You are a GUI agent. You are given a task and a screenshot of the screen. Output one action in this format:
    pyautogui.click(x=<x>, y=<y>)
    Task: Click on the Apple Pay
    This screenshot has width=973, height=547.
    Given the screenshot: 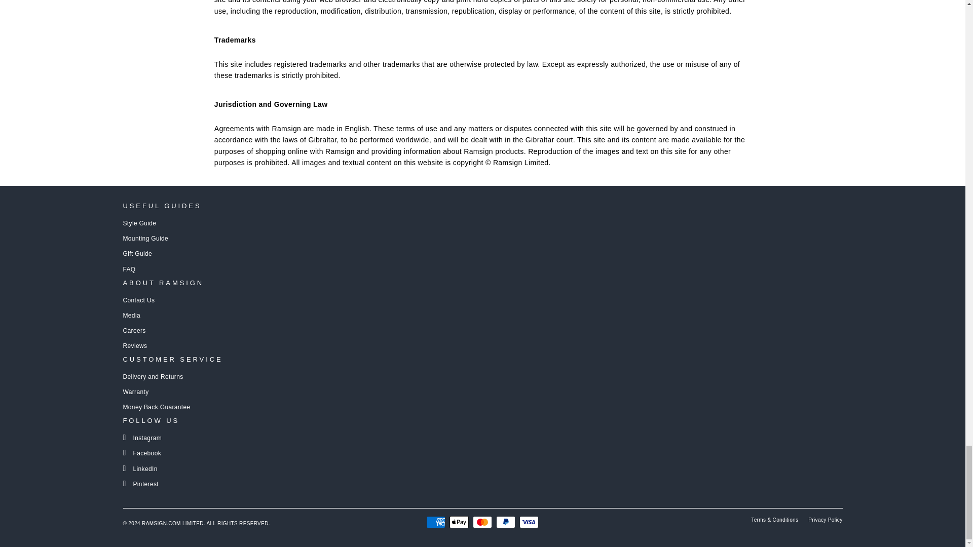 What is the action you would take?
    pyautogui.click(x=459, y=522)
    